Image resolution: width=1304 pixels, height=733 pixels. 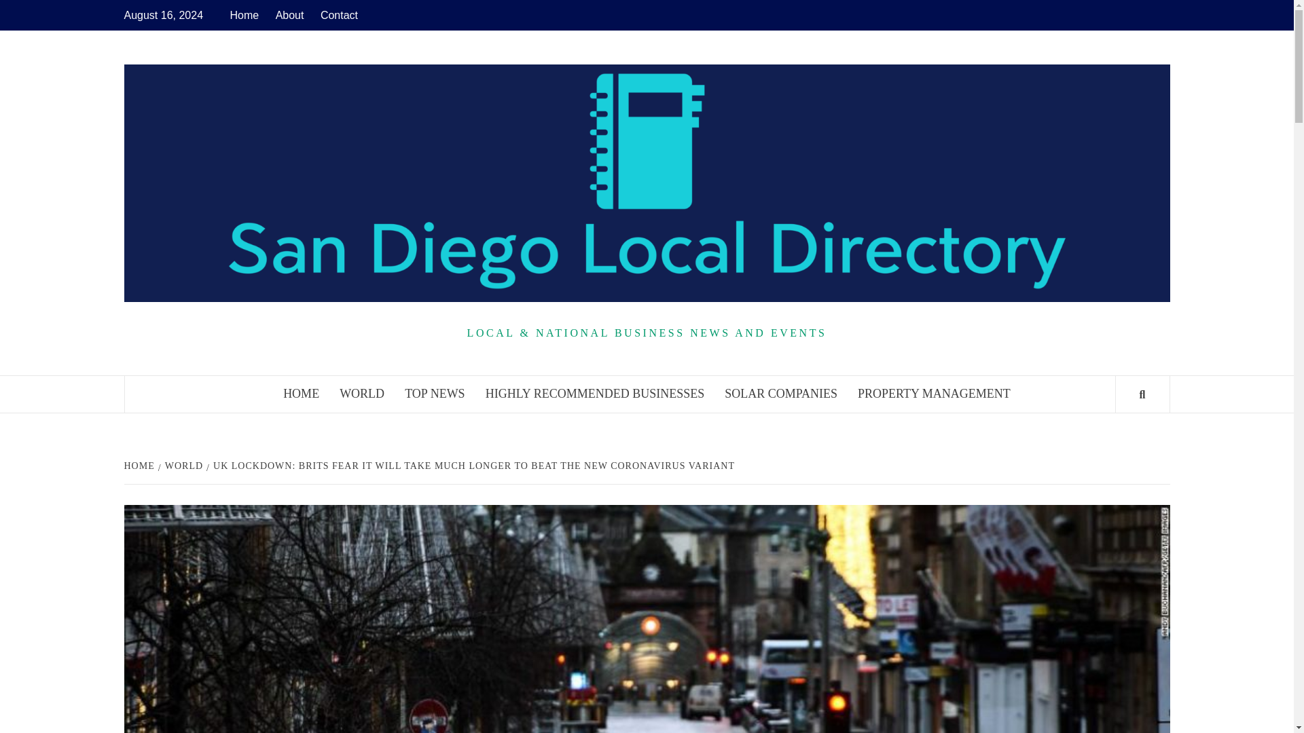 What do you see at coordinates (595, 394) in the screenshot?
I see `HIGHLY RECOMMENDED BUSINESSES` at bounding box center [595, 394].